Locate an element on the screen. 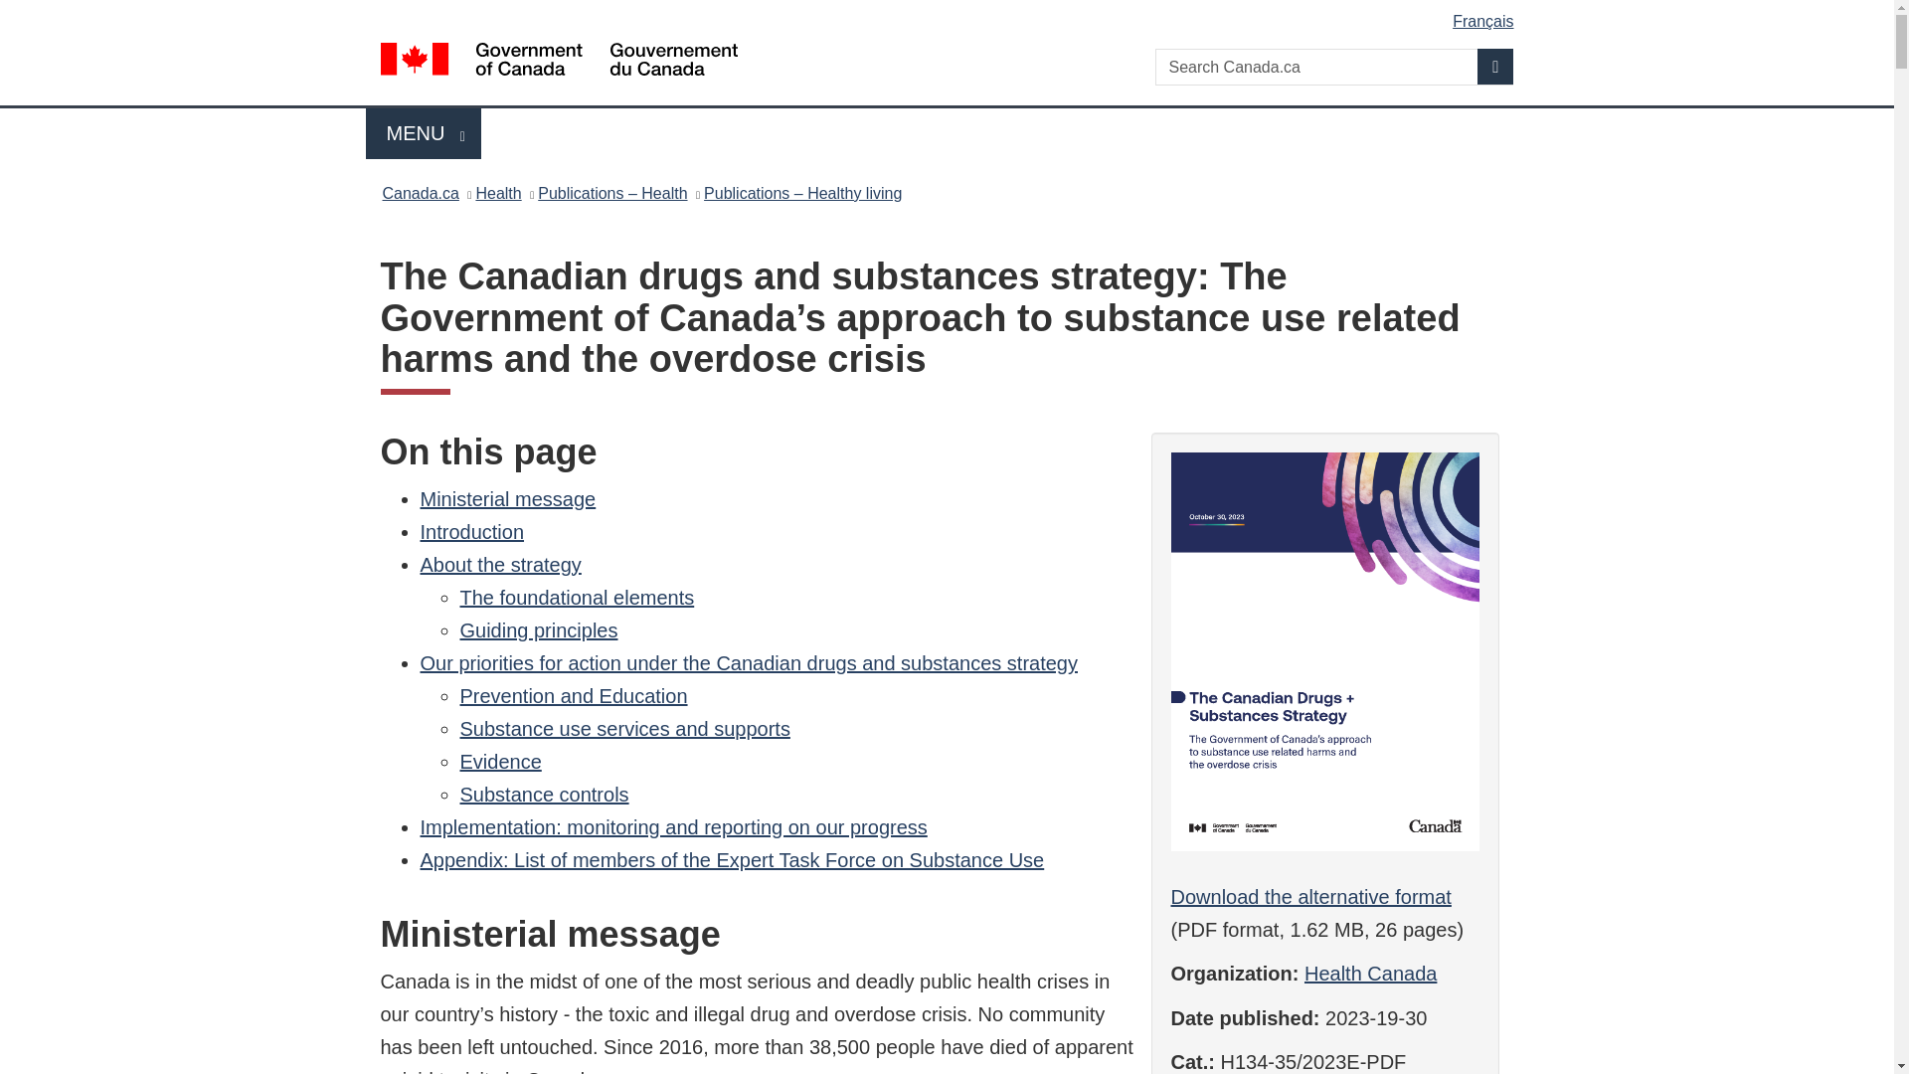  Canada.ca is located at coordinates (471, 531).